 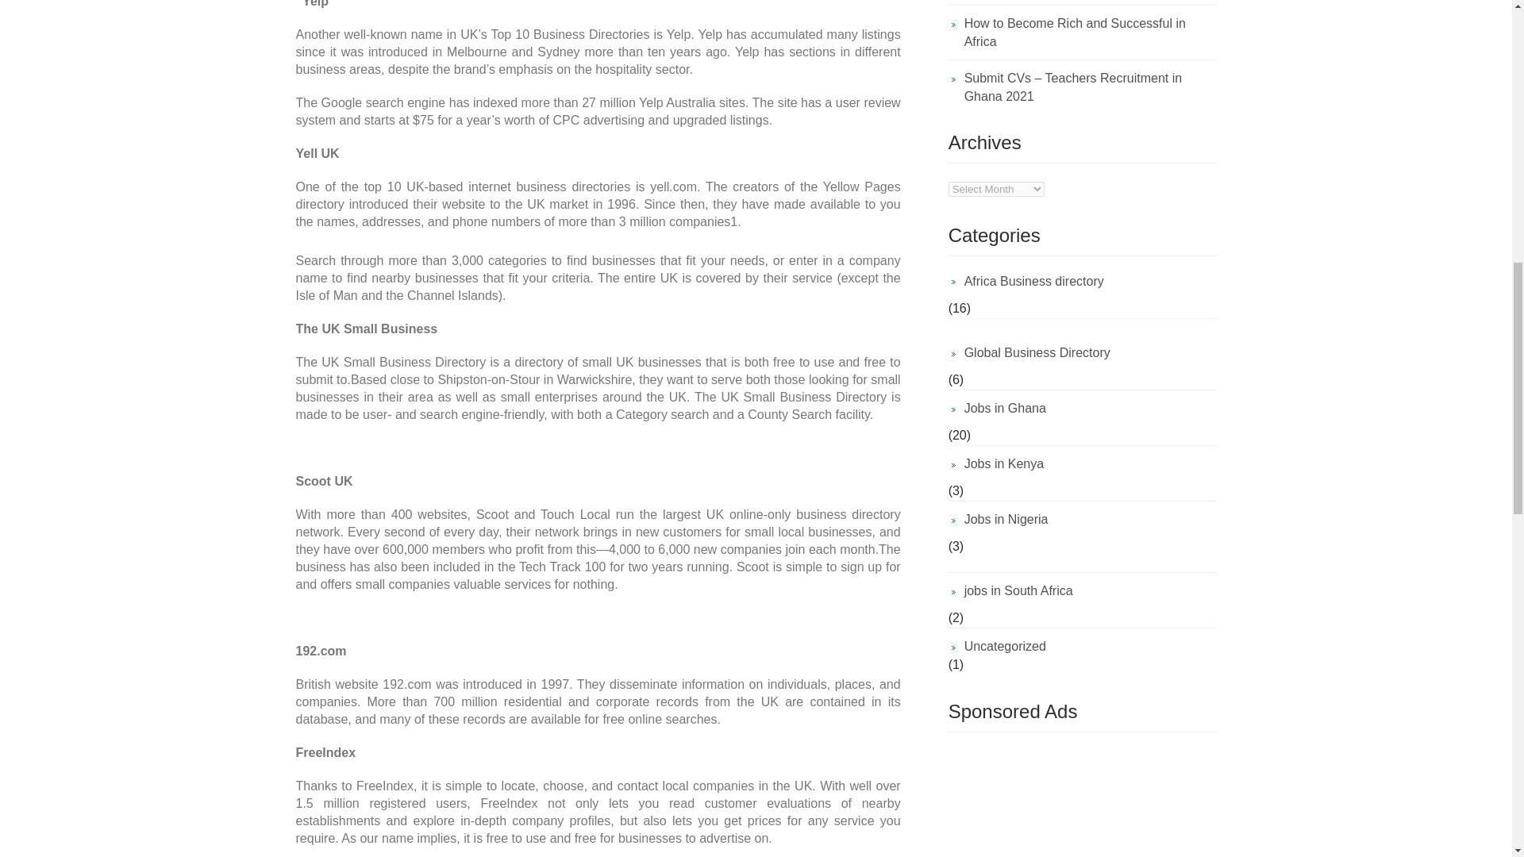 I want to click on Jobs in Kenya, so click(x=1082, y=463).